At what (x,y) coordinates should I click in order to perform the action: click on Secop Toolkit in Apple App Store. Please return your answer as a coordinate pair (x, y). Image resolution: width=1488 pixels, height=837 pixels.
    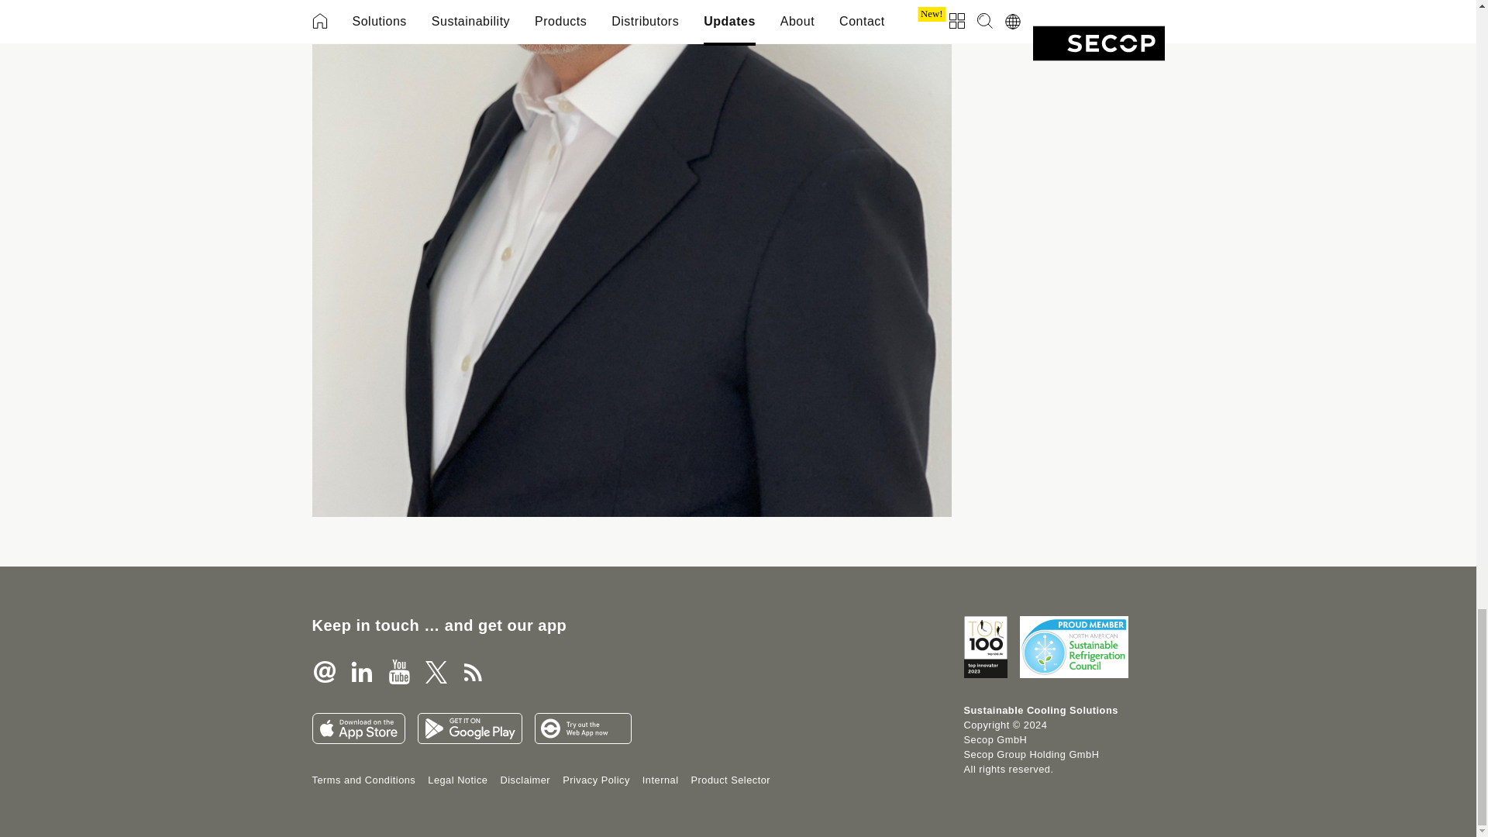
    Looking at the image, I should click on (358, 728).